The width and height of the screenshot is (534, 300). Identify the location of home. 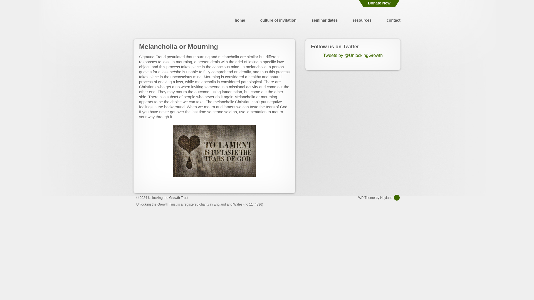
(240, 20).